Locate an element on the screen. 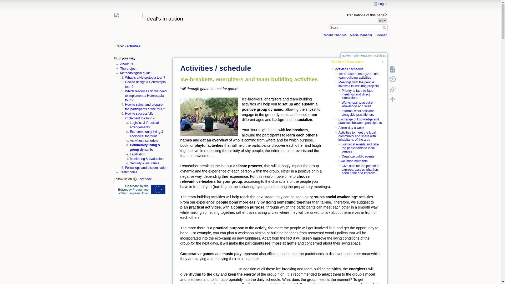 The width and height of the screenshot is (505, 284). How to design a Heterotopia tour ? is located at coordinates (145, 84).